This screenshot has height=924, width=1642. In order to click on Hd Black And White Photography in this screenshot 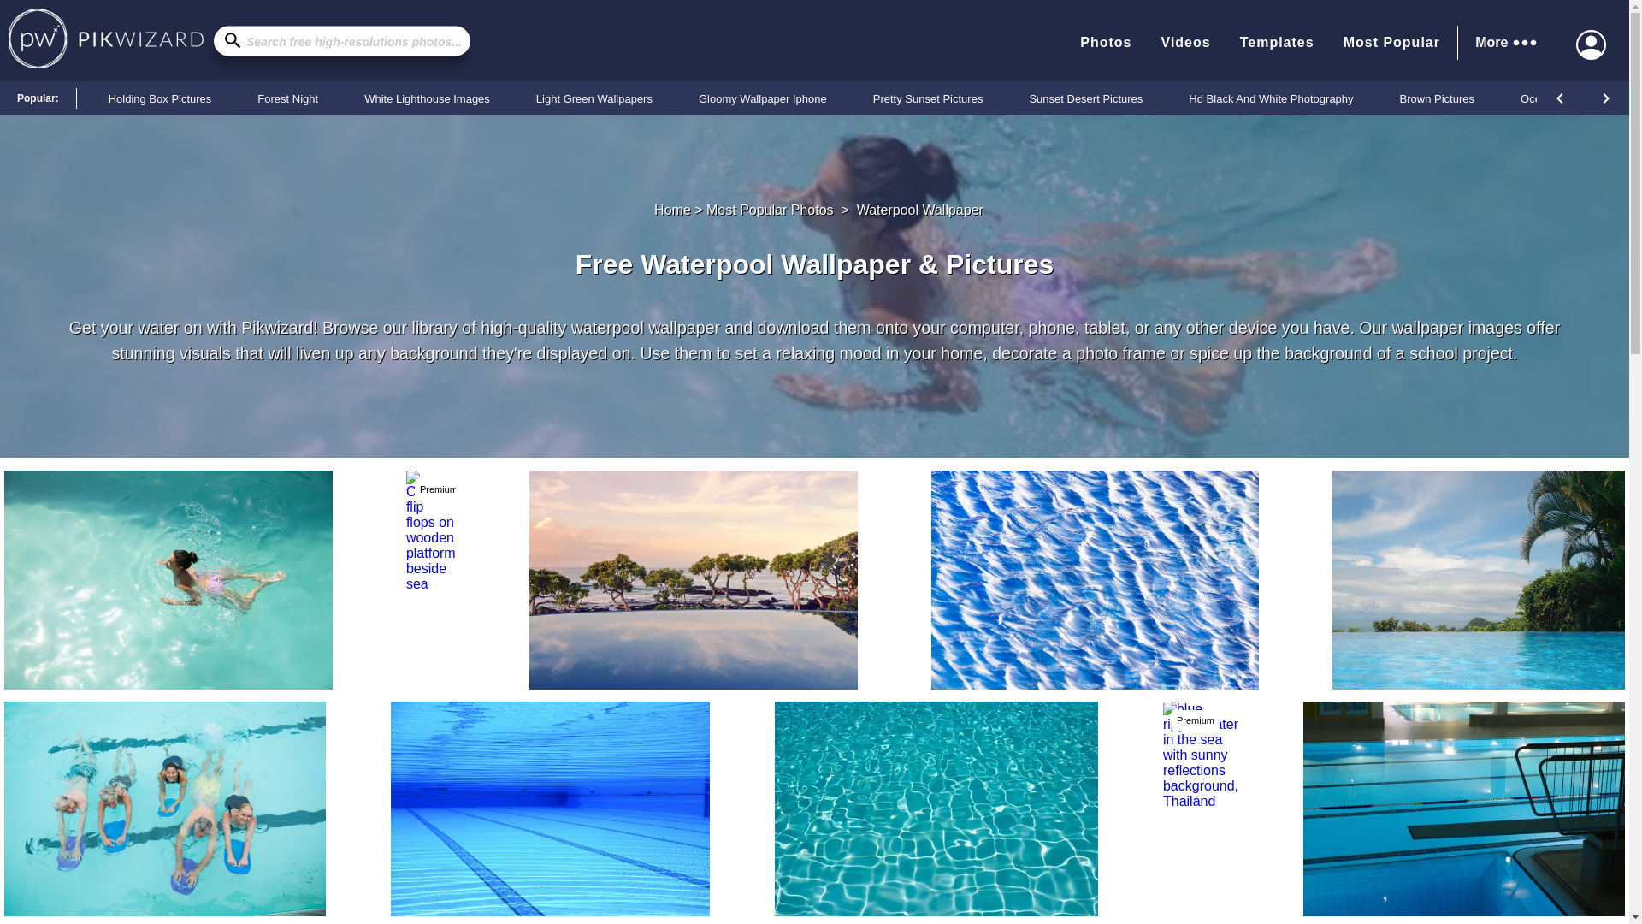, I will do `click(1271, 98)`.